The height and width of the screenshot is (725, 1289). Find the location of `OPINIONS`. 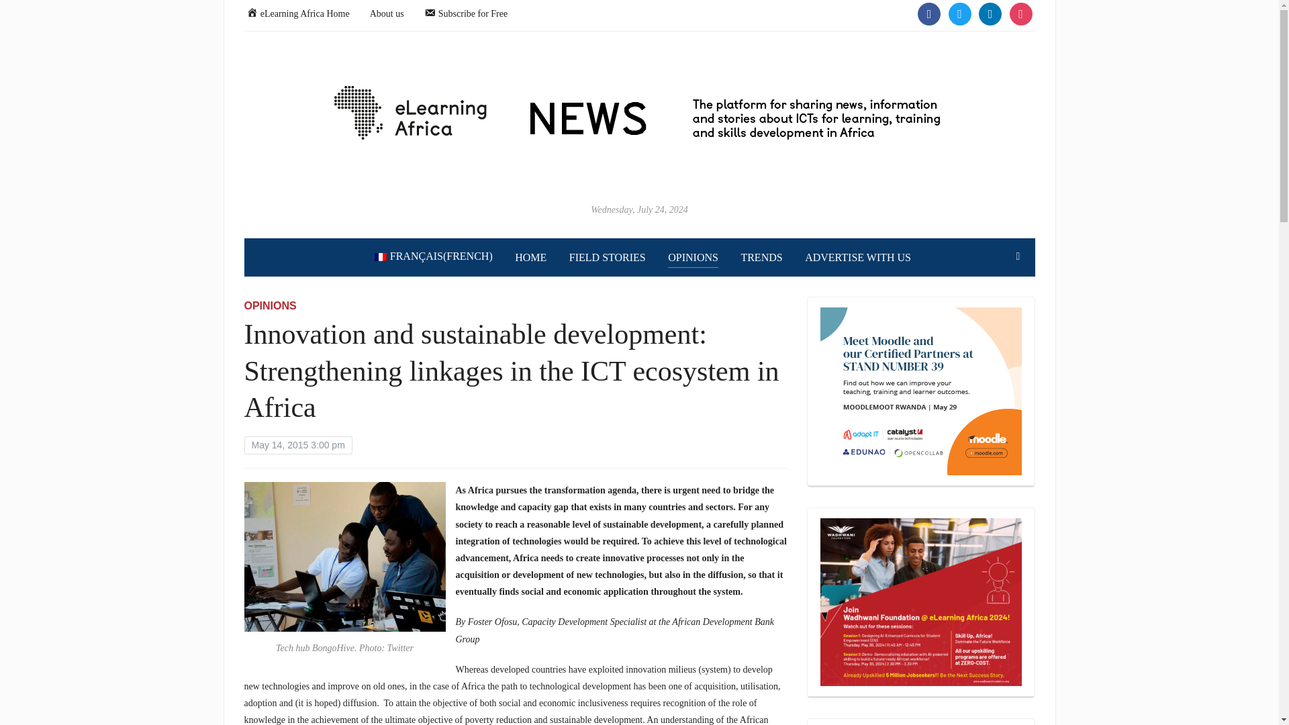

OPINIONS is located at coordinates (693, 258).